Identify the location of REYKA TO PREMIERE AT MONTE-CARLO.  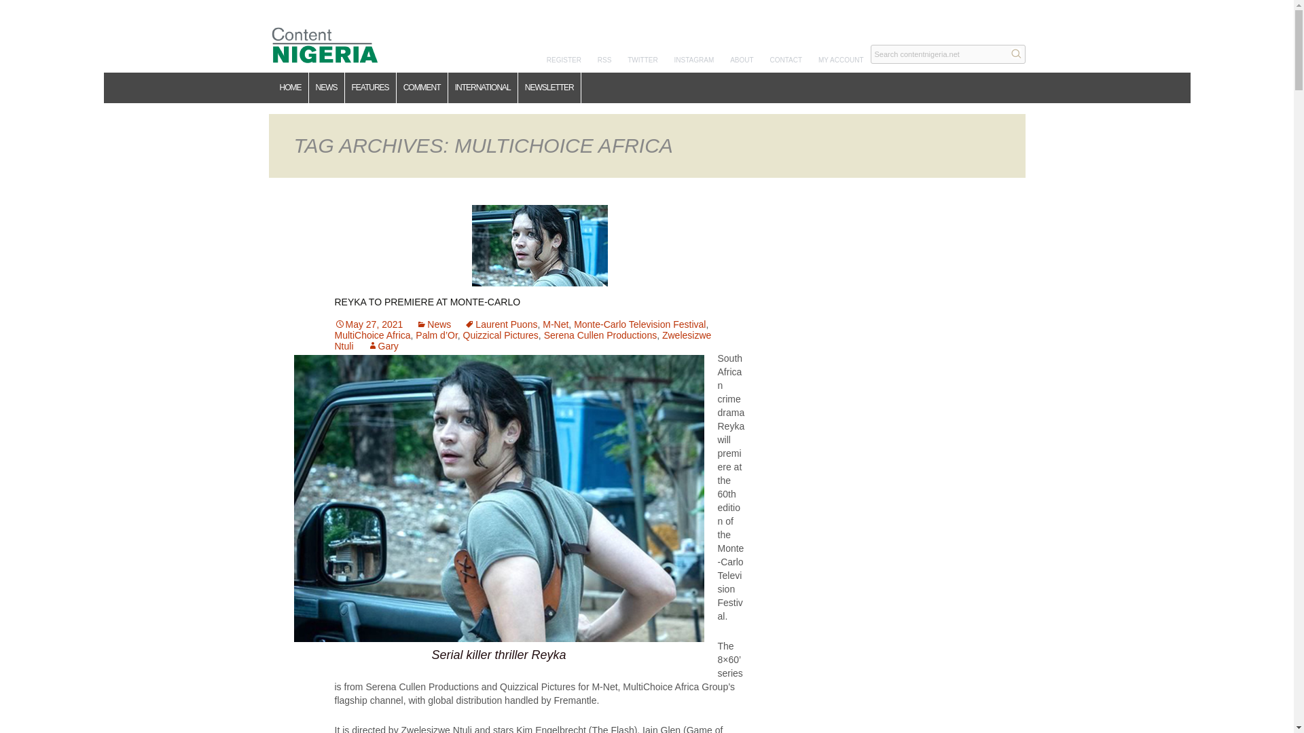
(427, 301).